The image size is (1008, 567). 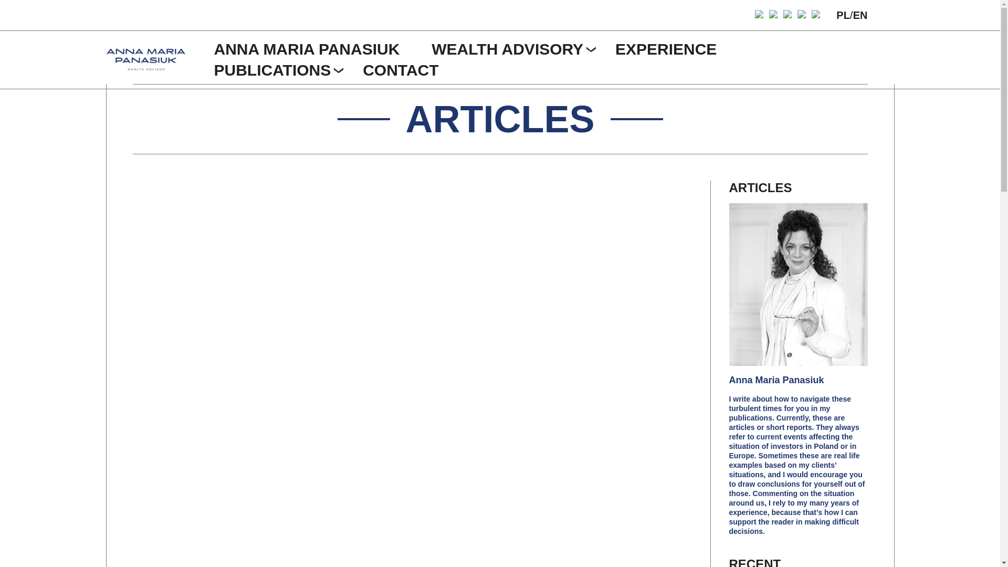 What do you see at coordinates (860, 15) in the screenshot?
I see `EN` at bounding box center [860, 15].